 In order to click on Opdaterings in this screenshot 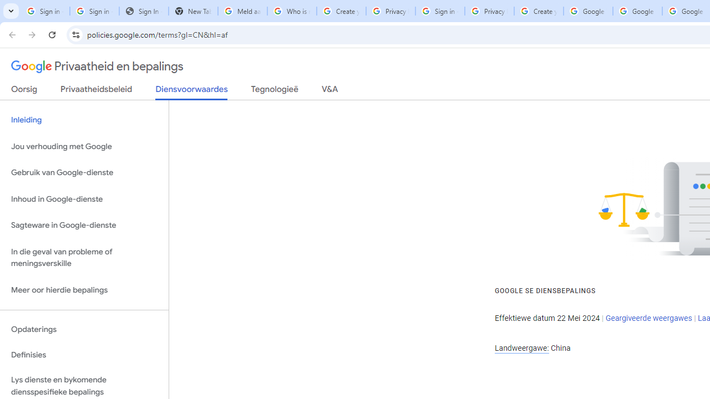, I will do `click(84, 329)`.